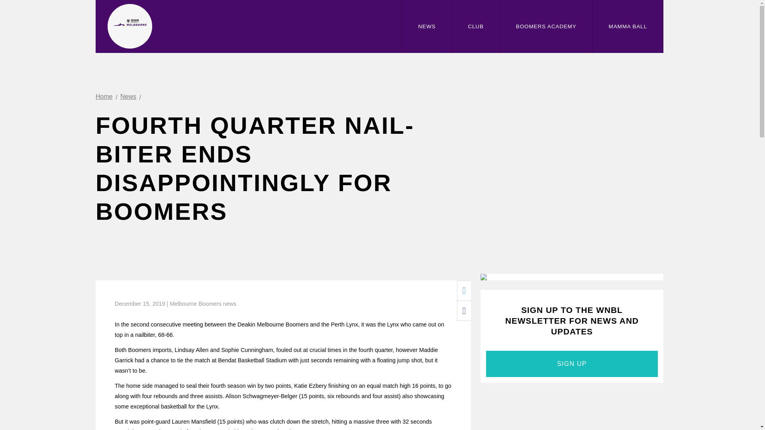 This screenshot has height=430, width=765. What do you see at coordinates (476, 26) in the screenshot?
I see `CLUB` at bounding box center [476, 26].